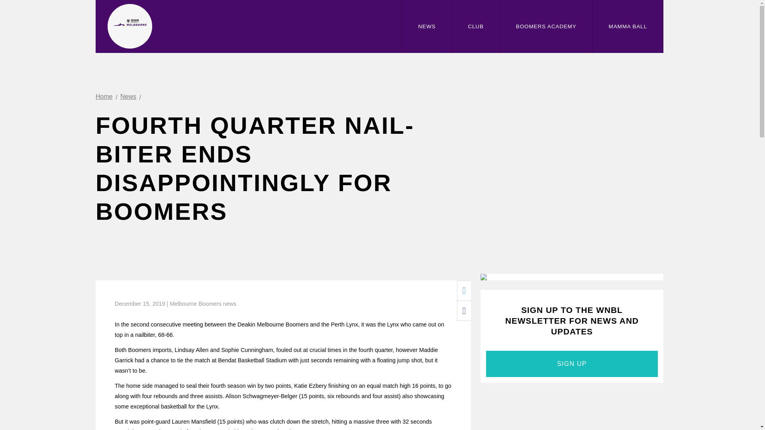 This screenshot has height=430, width=765. What do you see at coordinates (476, 26) in the screenshot?
I see `CLUB` at bounding box center [476, 26].